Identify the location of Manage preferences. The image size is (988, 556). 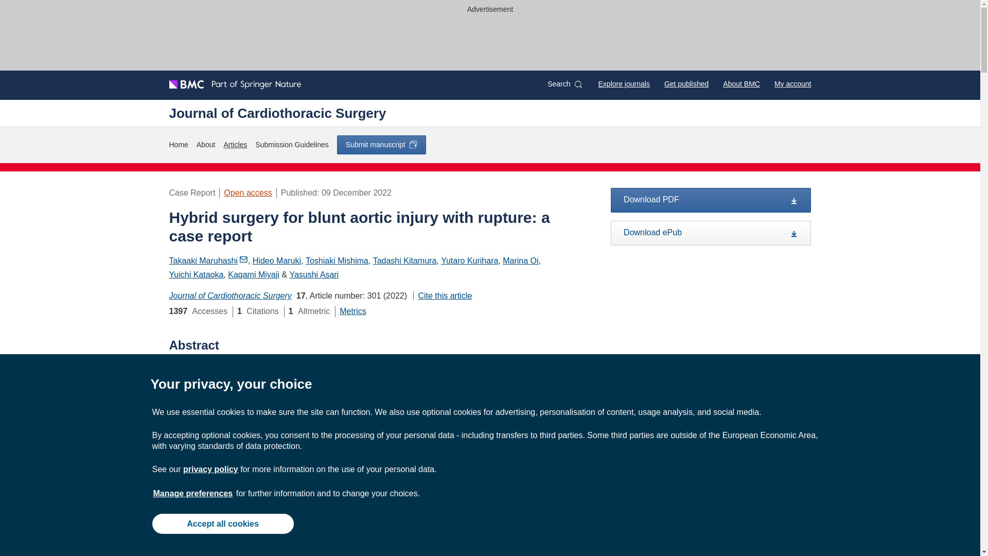
(193, 493).